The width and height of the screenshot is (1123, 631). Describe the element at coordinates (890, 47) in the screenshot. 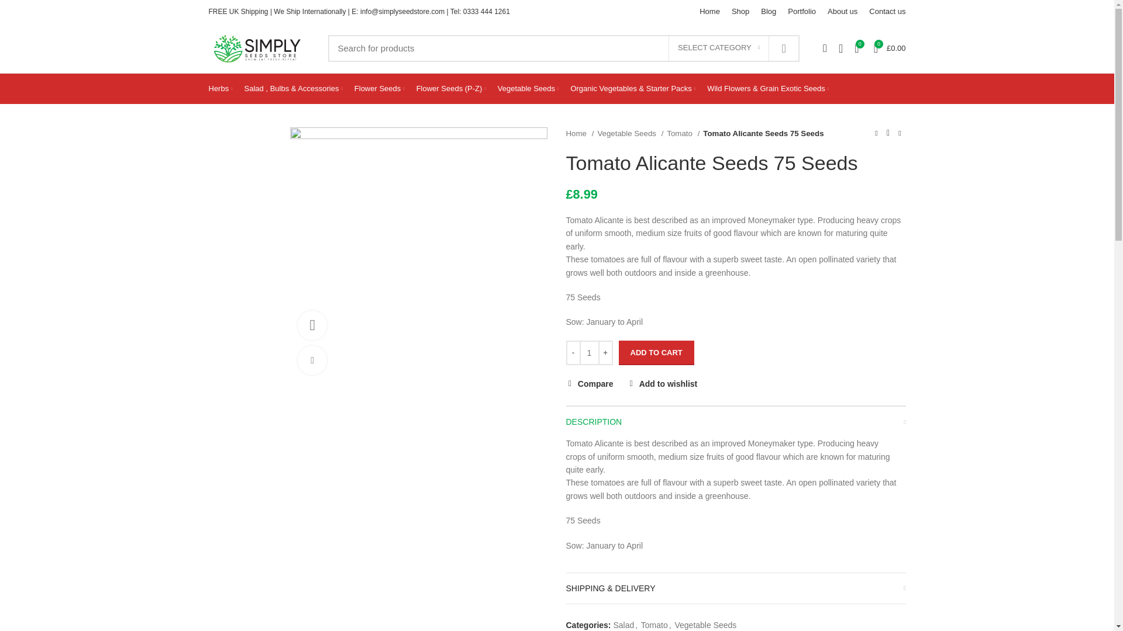

I see `Shopping cart` at that location.